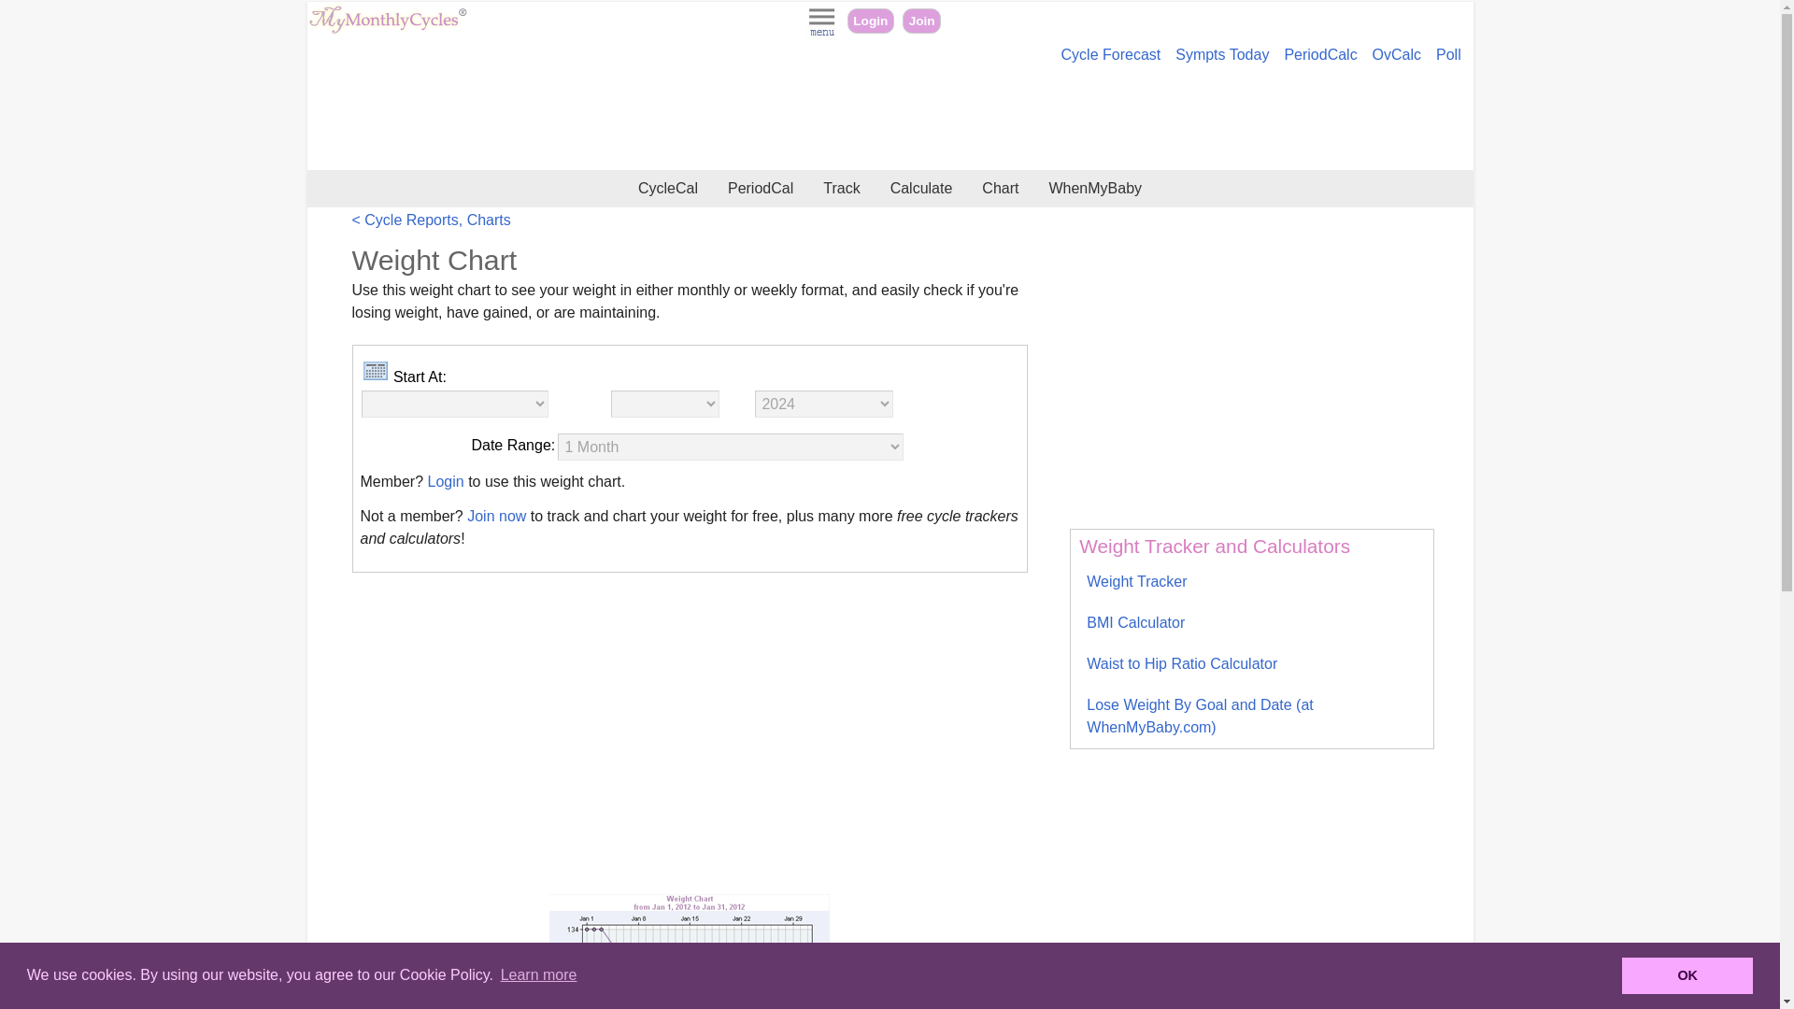 This screenshot has width=1794, height=1009. I want to click on Period, Pregnancy, Fertility Charts, so click(1000, 189).